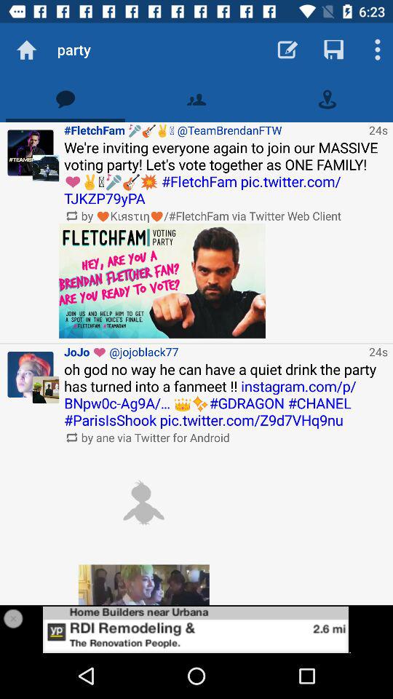  I want to click on select location, so click(327, 99).